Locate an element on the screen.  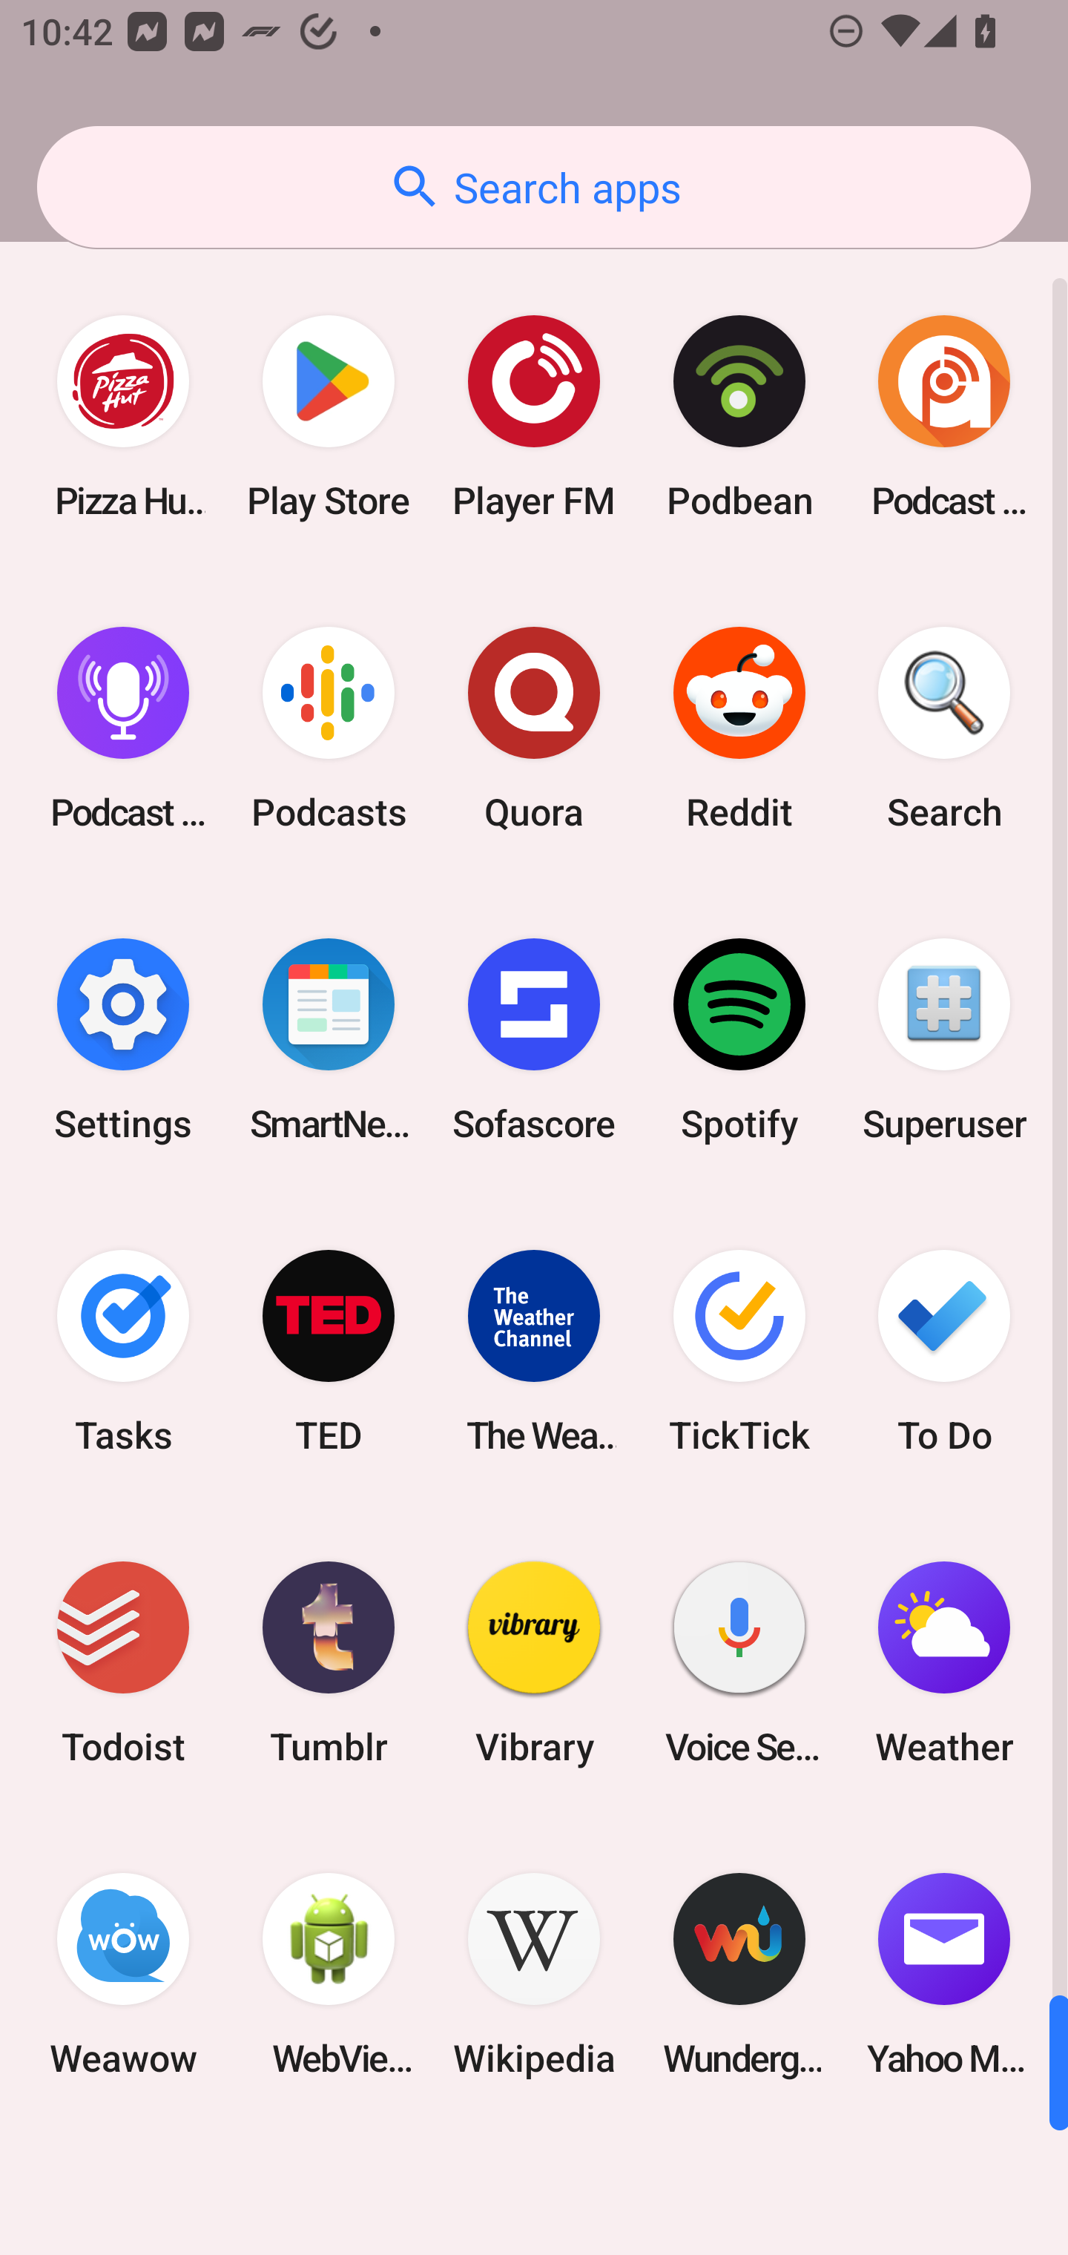
TED is located at coordinates (329, 1350).